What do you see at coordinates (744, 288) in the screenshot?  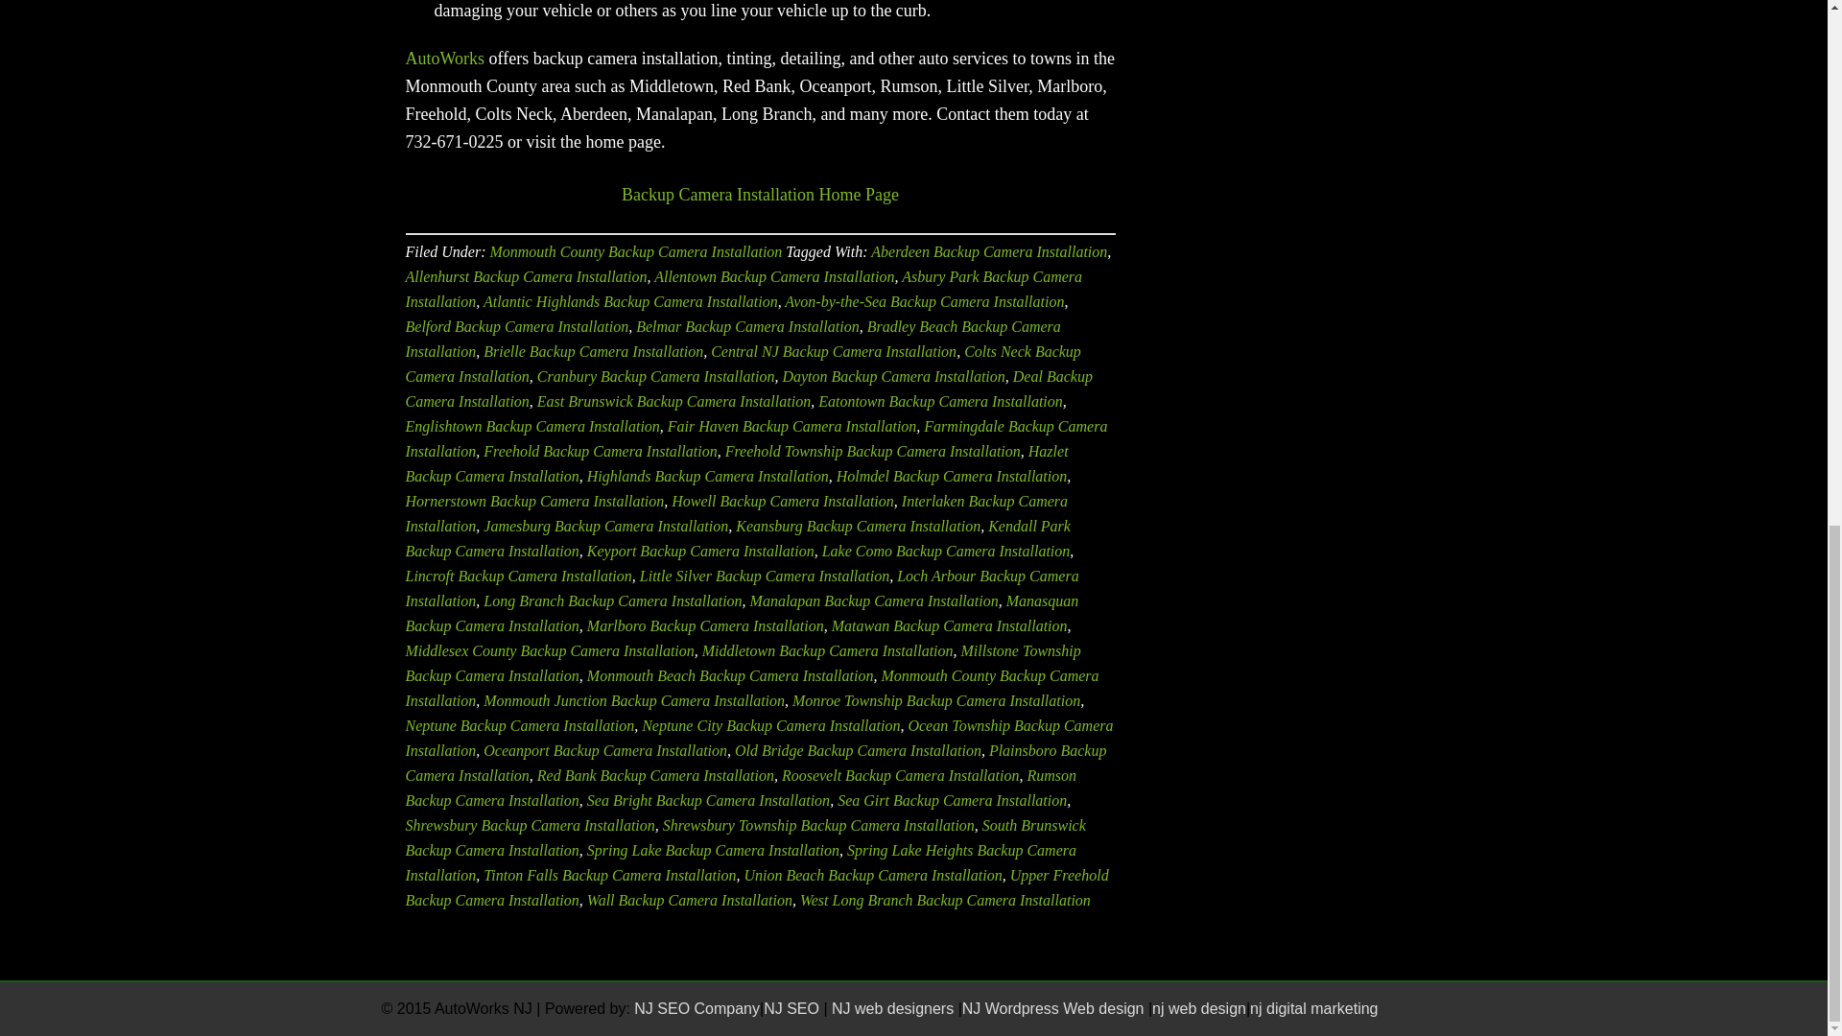 I see `Asbury Park Backup Camera Installation` at bounding box center [744, 288].